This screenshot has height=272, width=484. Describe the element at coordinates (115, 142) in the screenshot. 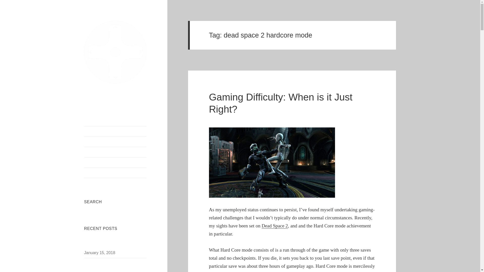

I see `About` at that location.